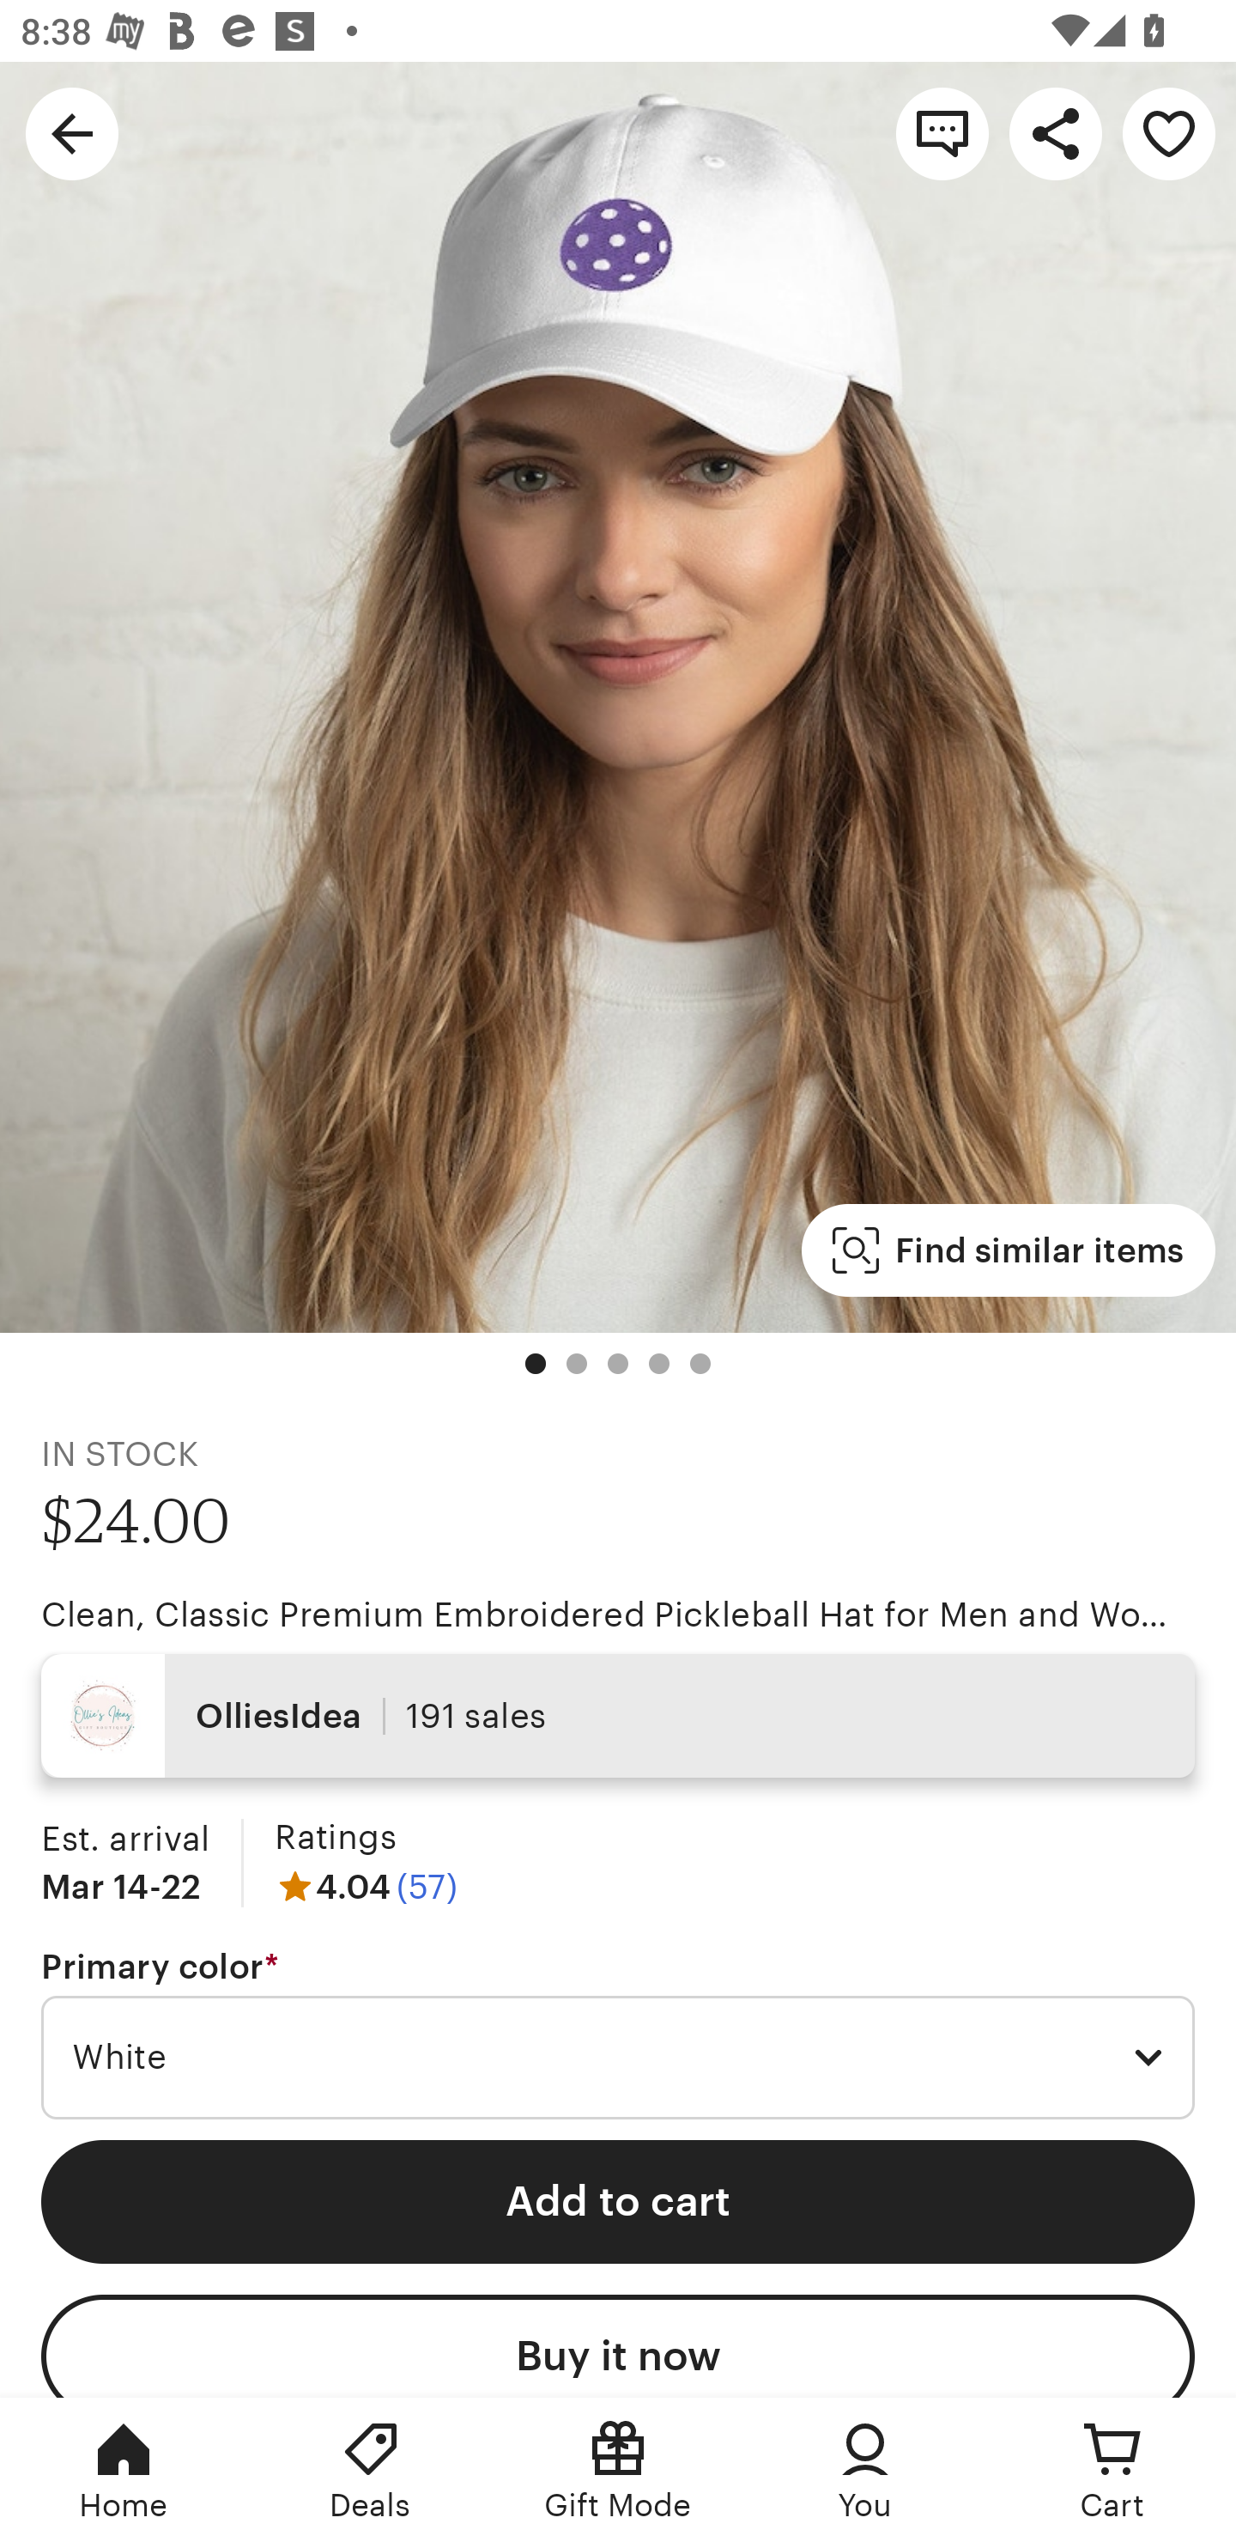 The height and width of the screenshot is (2542, 1236). What do you see at coordinates (618, 1716) in the screenshot?
I see `OlliesIdea 191 sales` at bounding box center [618, 1716].